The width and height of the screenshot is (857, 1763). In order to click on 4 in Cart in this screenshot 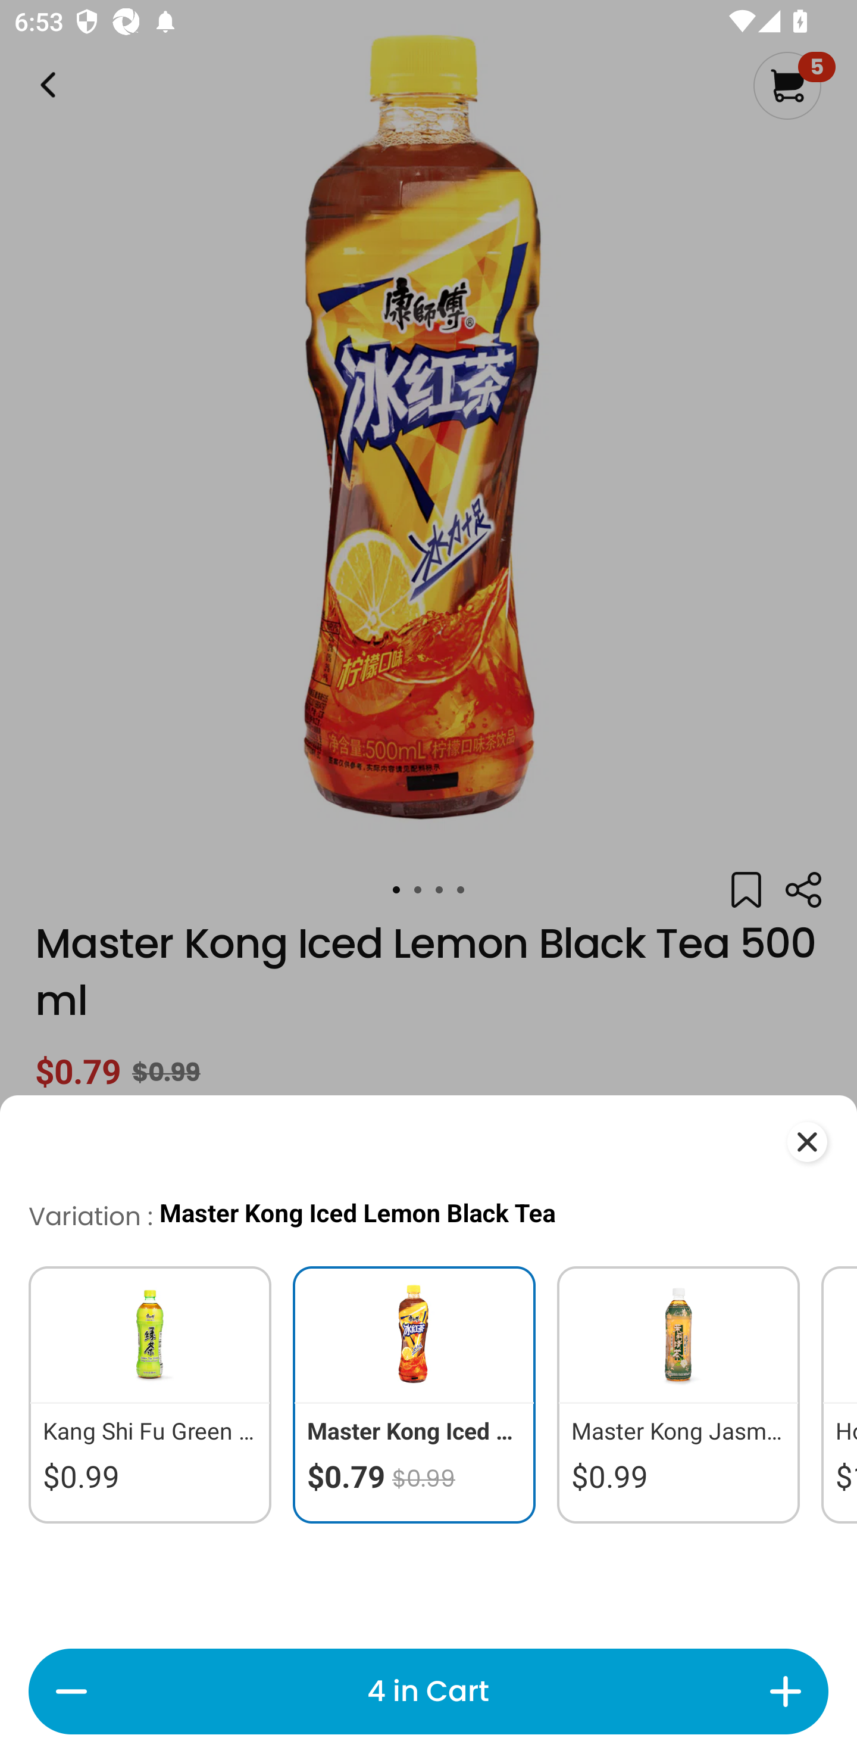, I will do `click(428, 1692)`.